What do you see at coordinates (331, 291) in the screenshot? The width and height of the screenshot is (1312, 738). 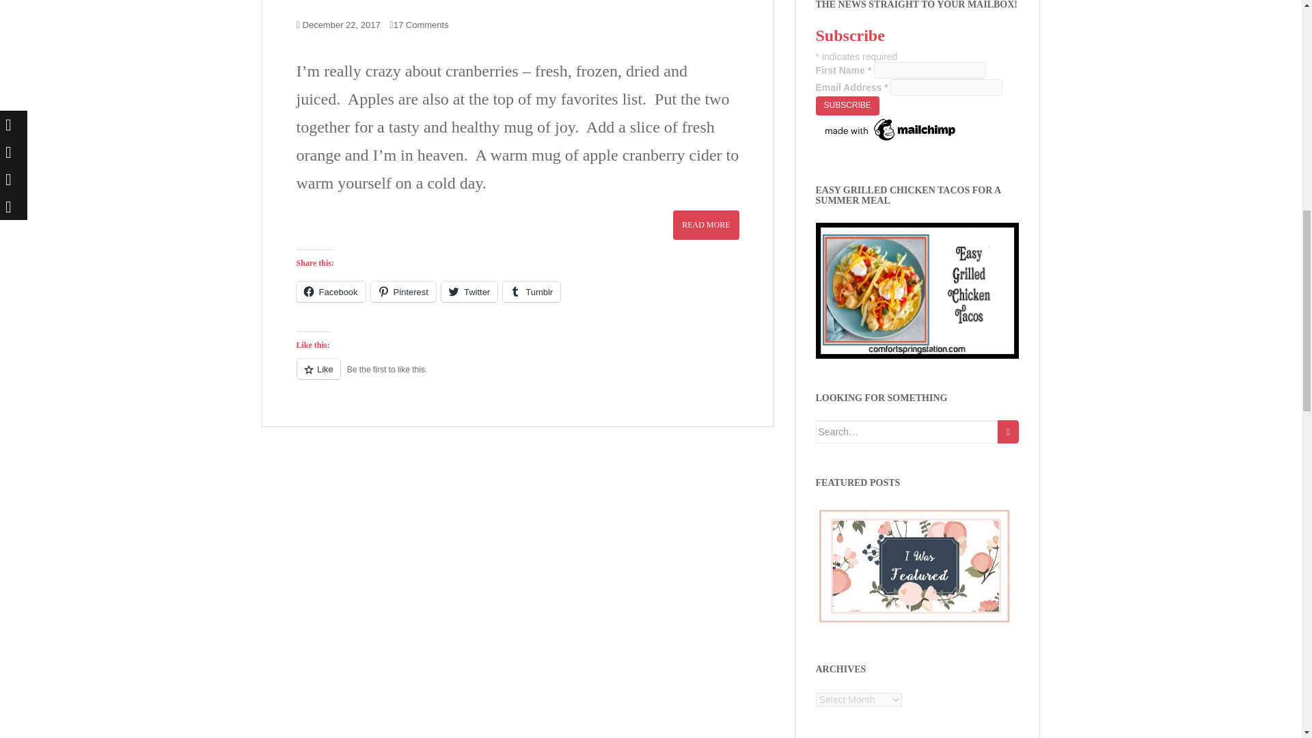 I see `Facebook` at bounding box center [331, 291].